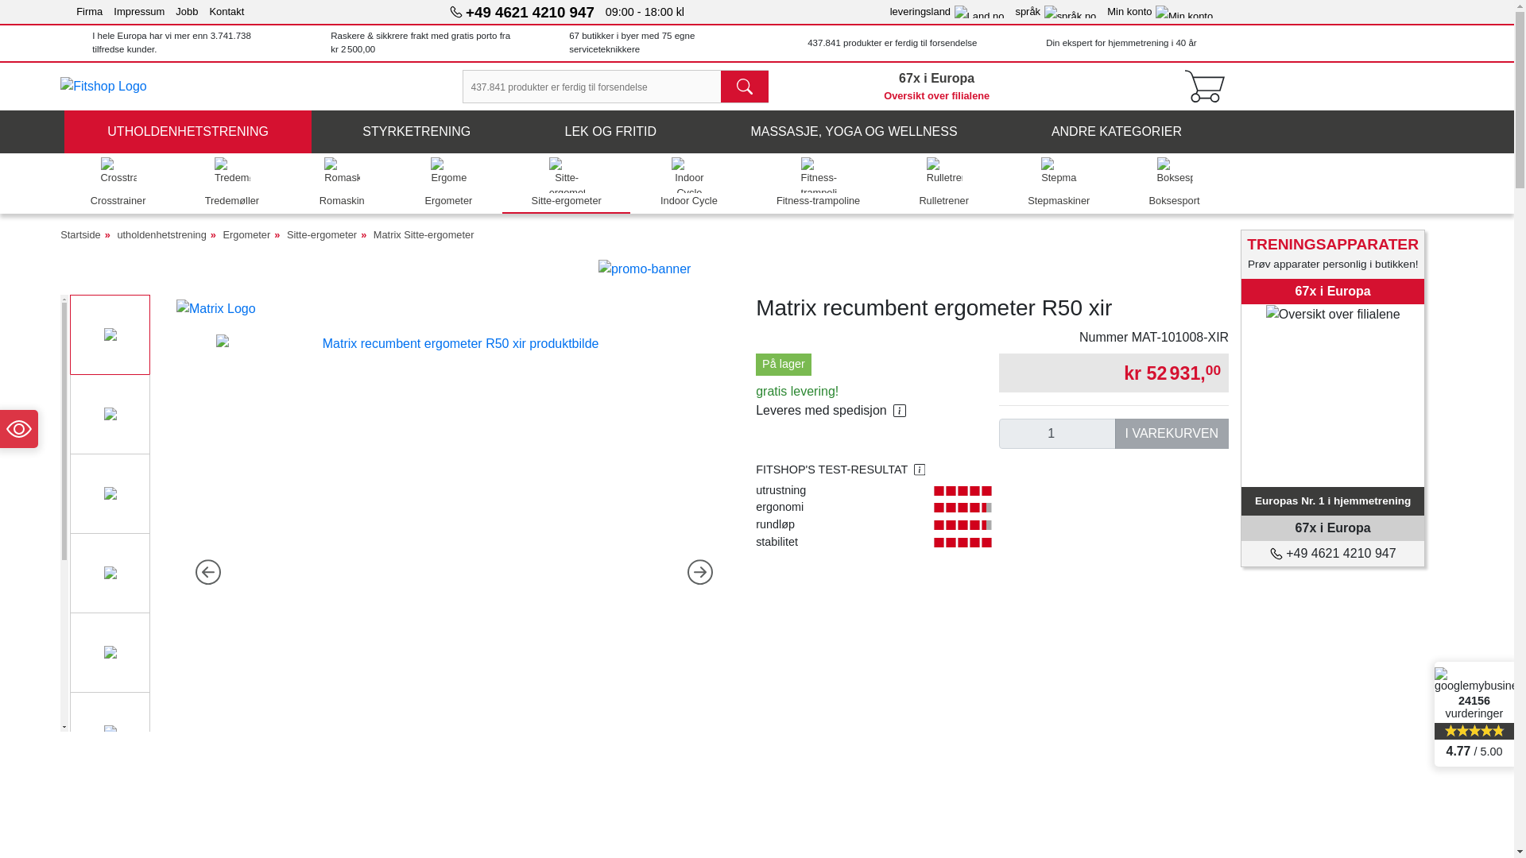 The image size is (1526, 858). I want to click on Lek og fritid, so click(1160, 11).